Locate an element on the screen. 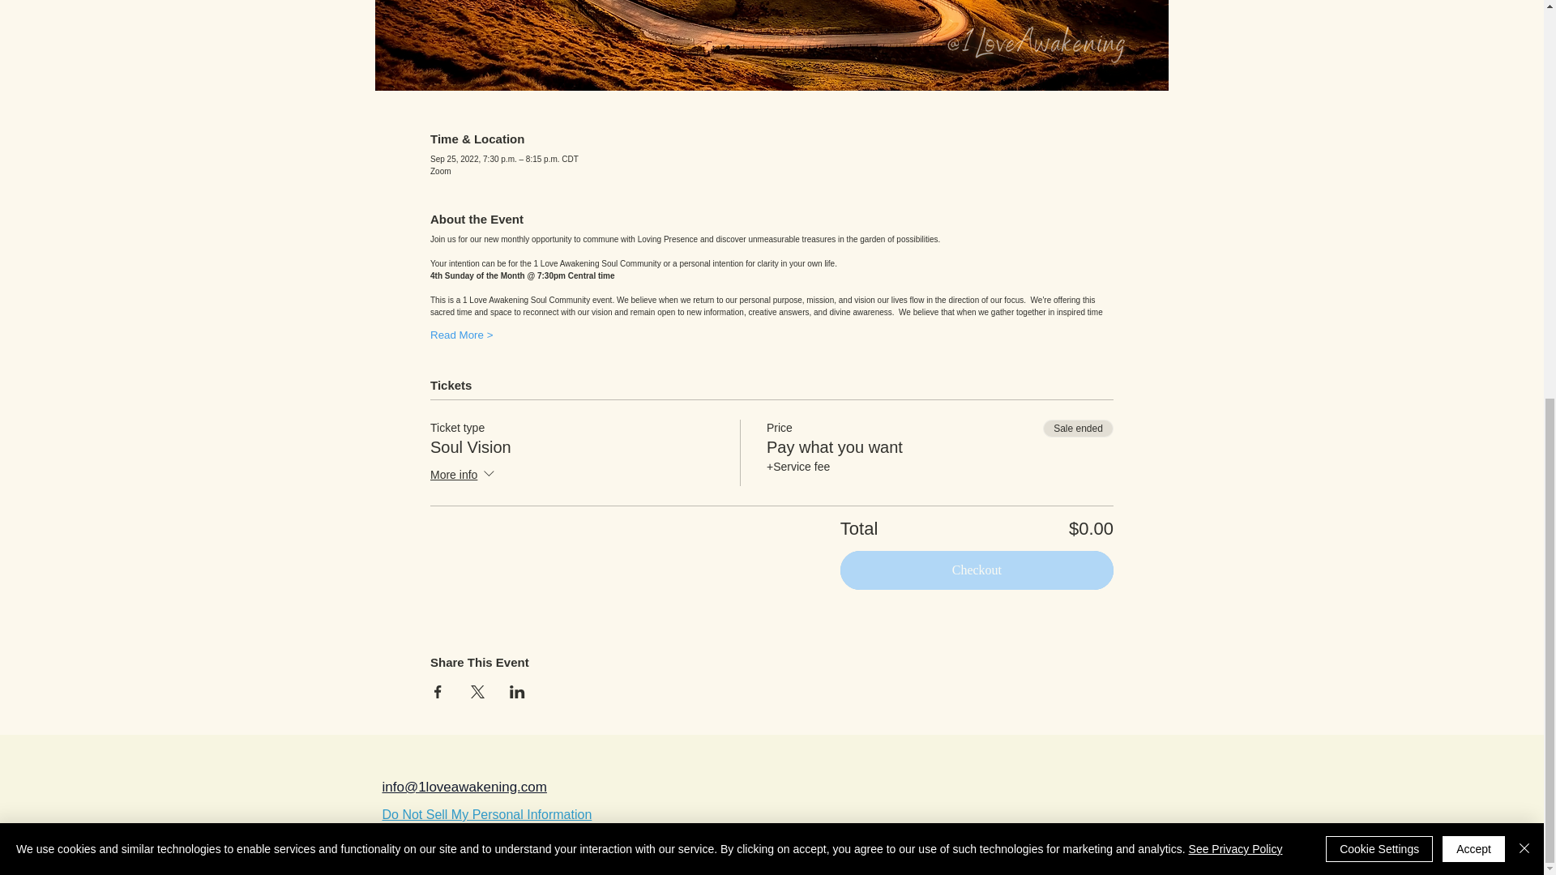 The image size is (1556, 875). Accept is located at coordinates (1473, 122).